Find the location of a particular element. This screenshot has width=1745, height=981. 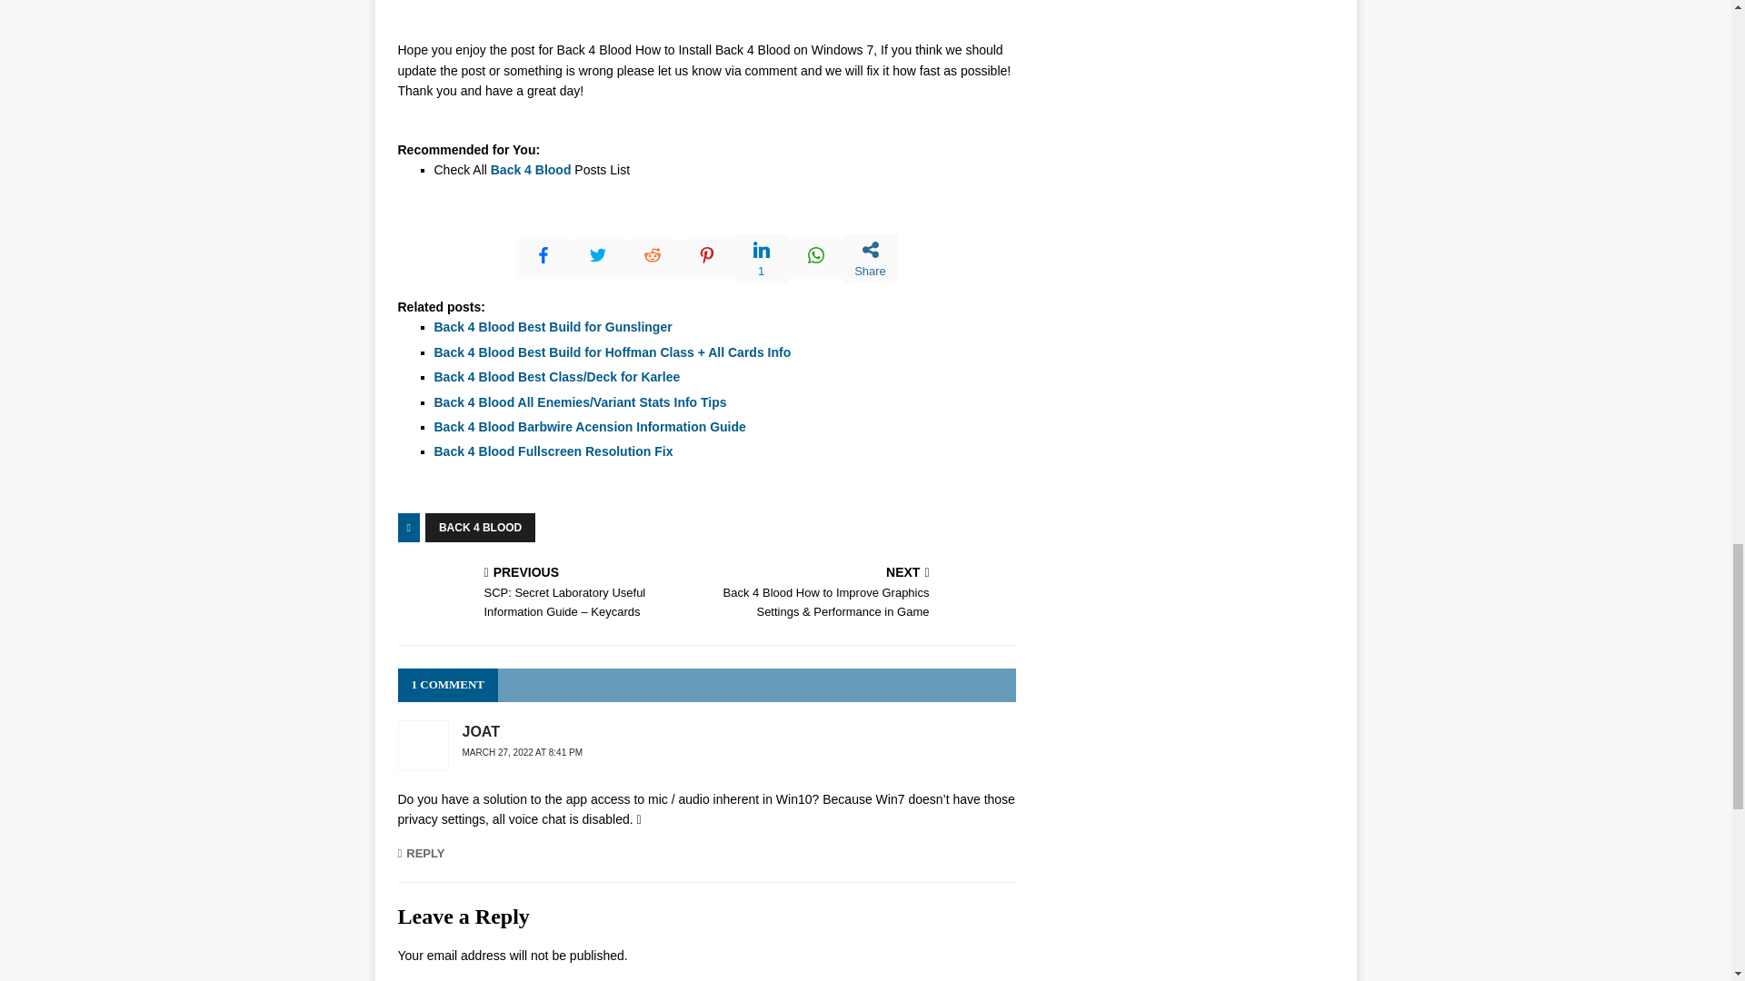

Back 4 Blood Fullscreen Resolution Fix is located at coordinates (554, 451).